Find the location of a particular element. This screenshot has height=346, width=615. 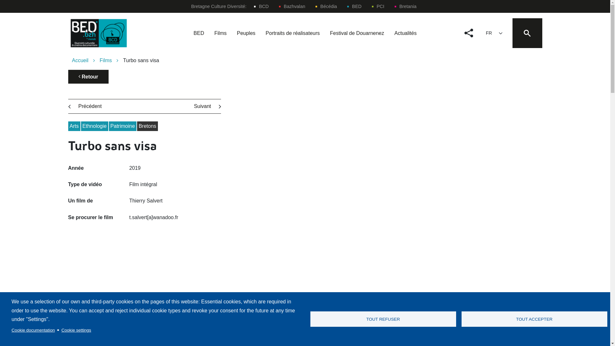

Cookie settings is located at coordinates (76, 330).